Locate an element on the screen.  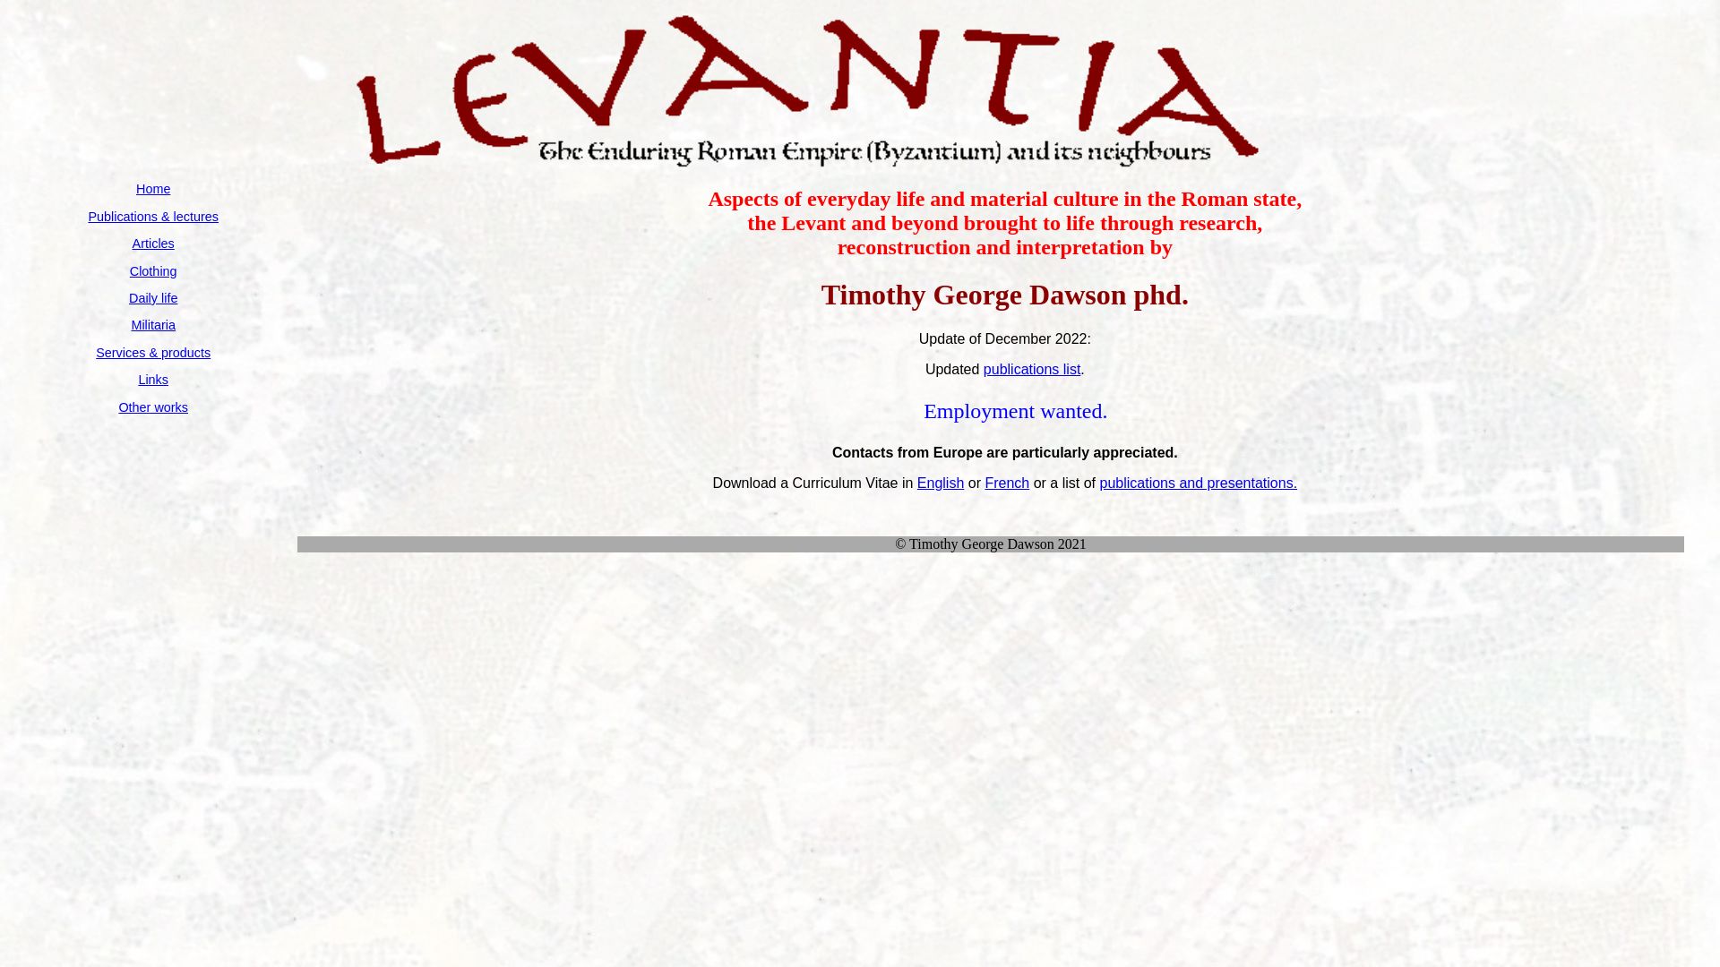
Home is located at coordinates (153, 189).